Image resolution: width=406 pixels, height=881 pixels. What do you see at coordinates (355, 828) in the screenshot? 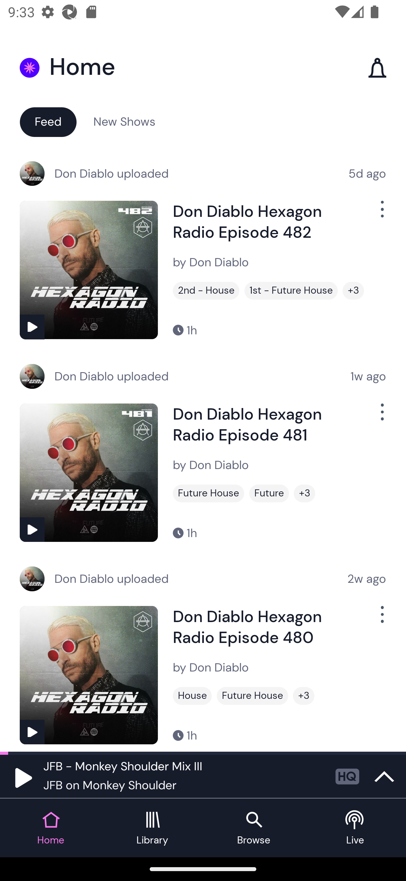
I see `Live tab Live` at bounding box center [355, 828].